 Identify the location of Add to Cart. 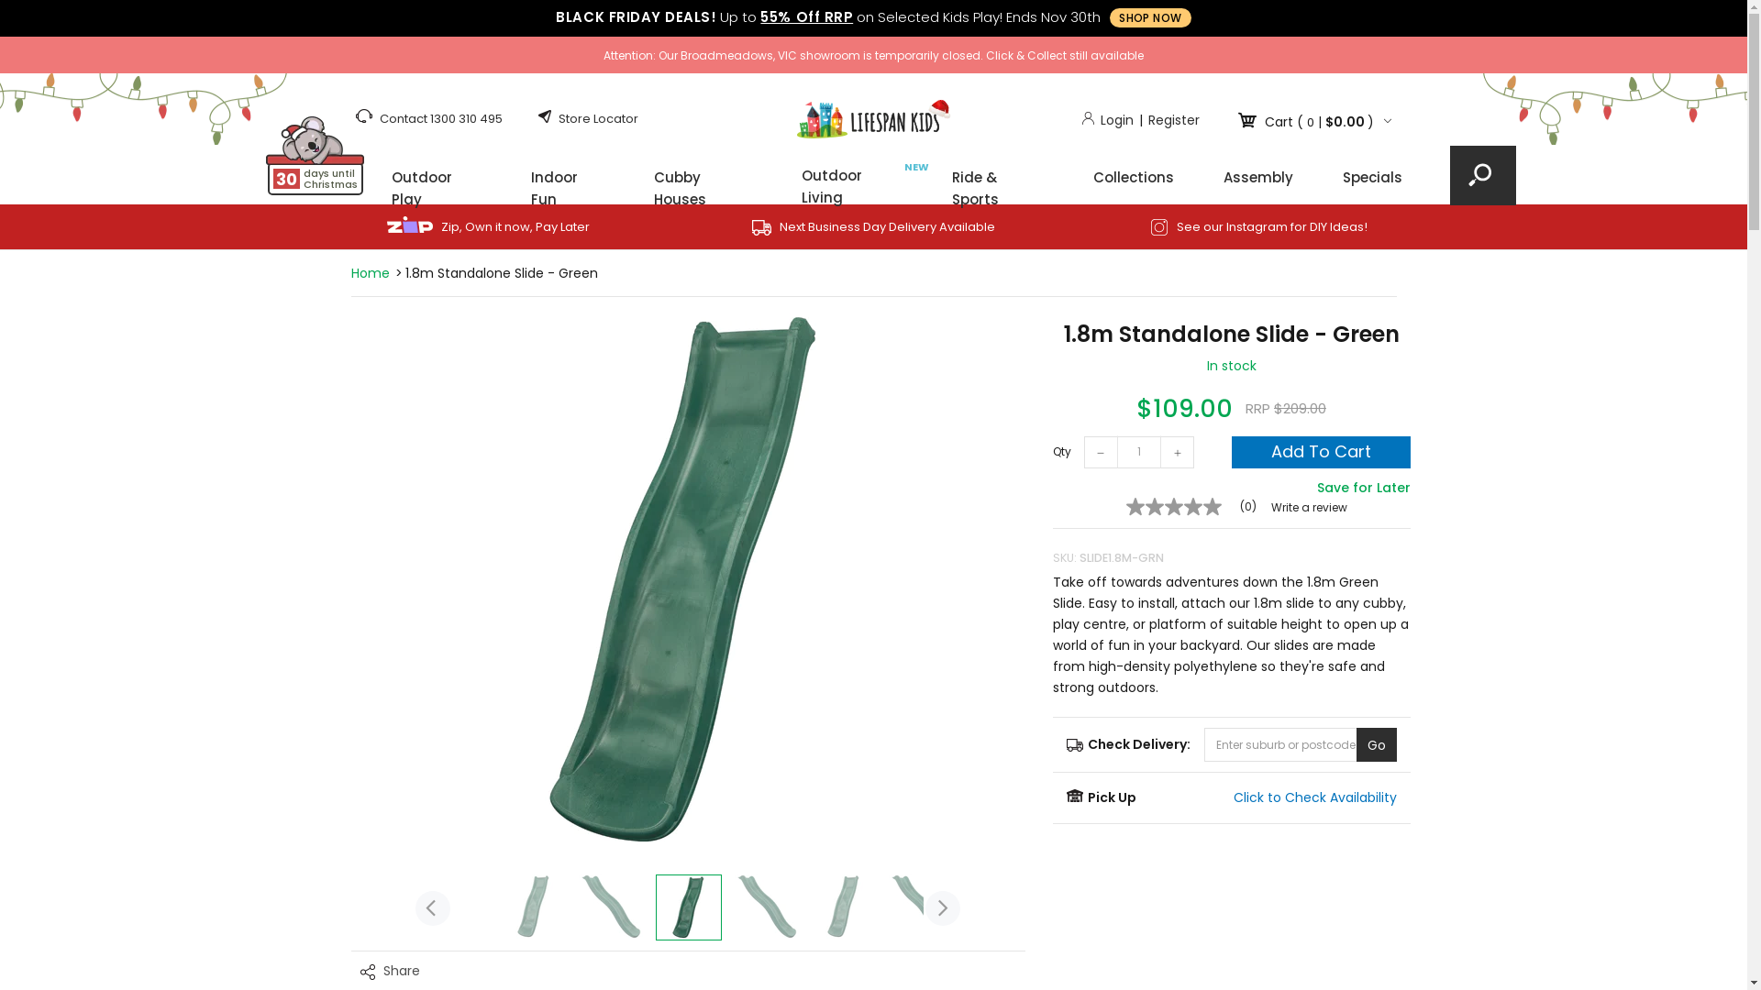
(1321, 453).